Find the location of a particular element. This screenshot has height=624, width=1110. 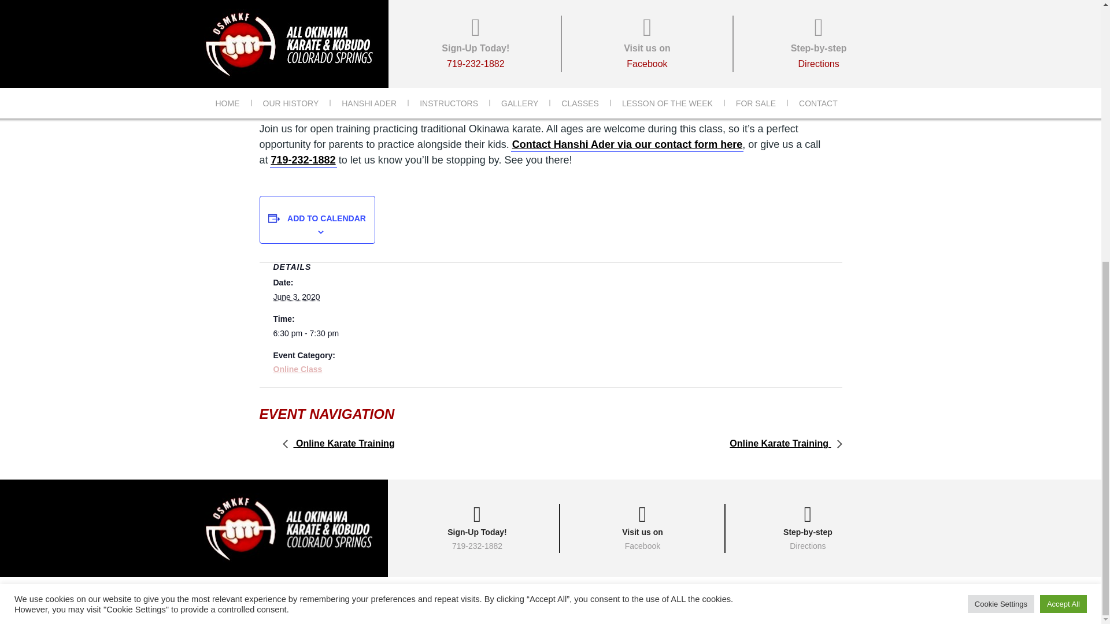

Online Class is located at coordinates (308, 334).